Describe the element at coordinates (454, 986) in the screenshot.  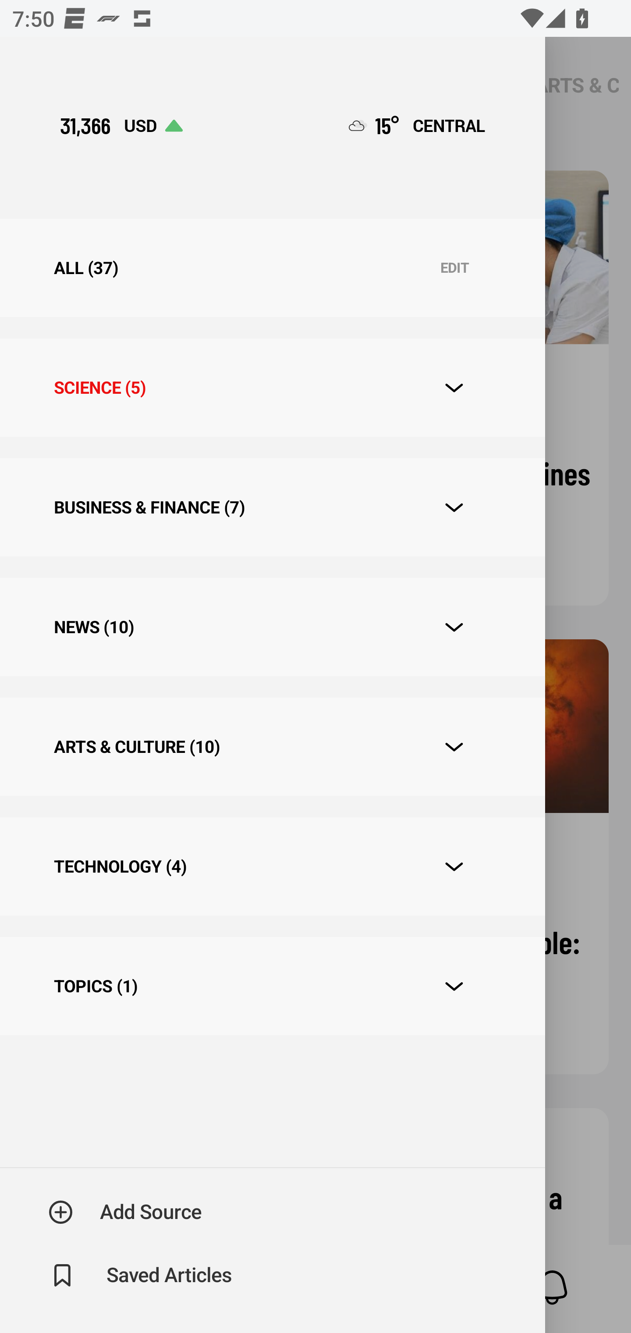
I see `Expand Button` at that location.